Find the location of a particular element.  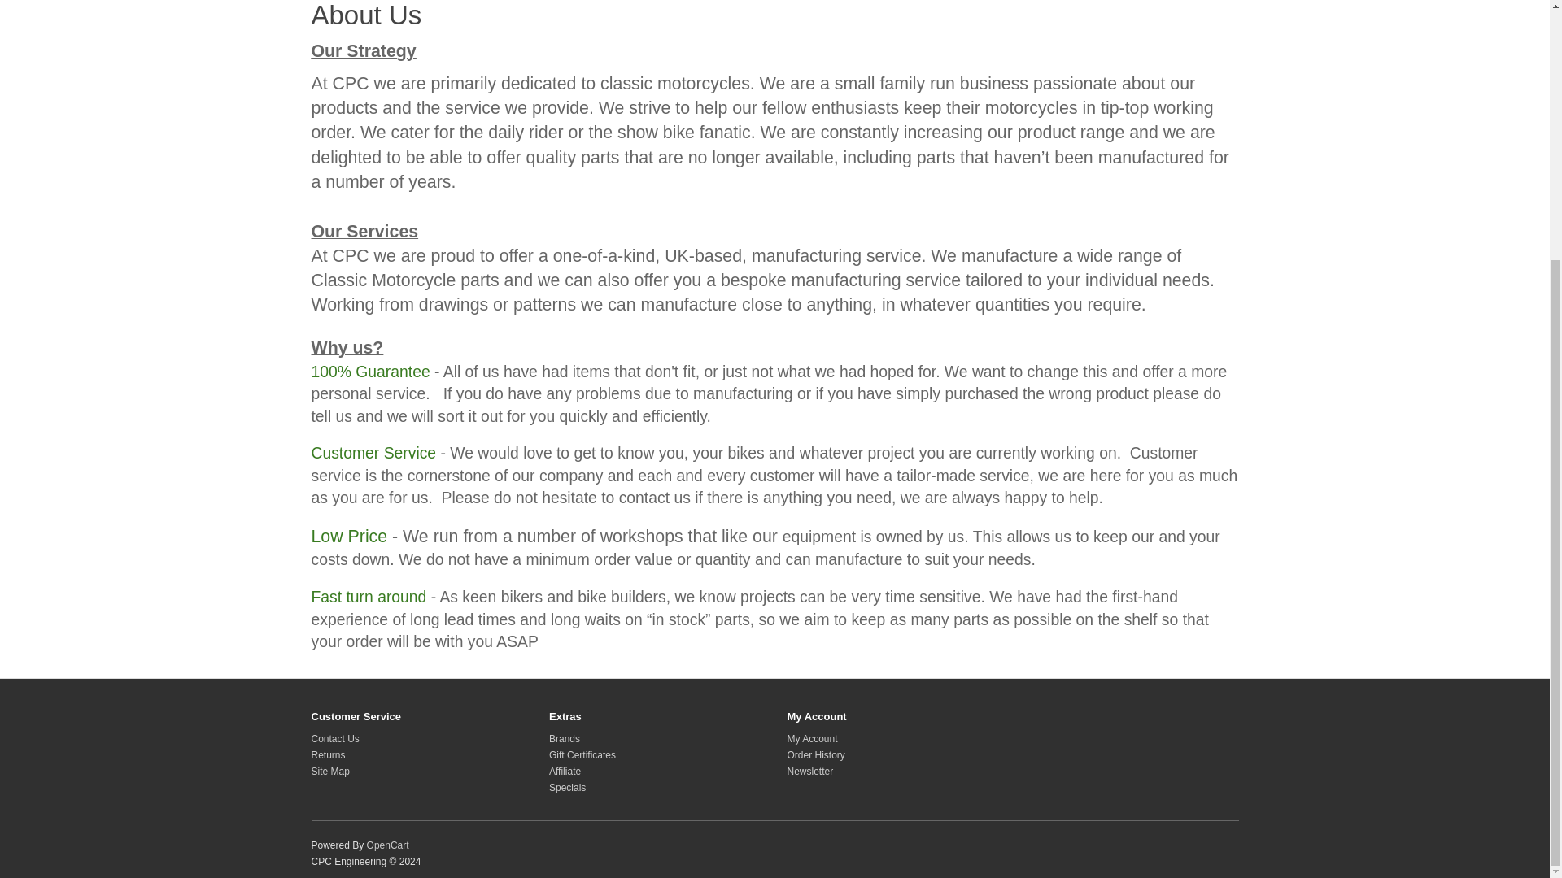

Returns is located at coordinates (328, 755).